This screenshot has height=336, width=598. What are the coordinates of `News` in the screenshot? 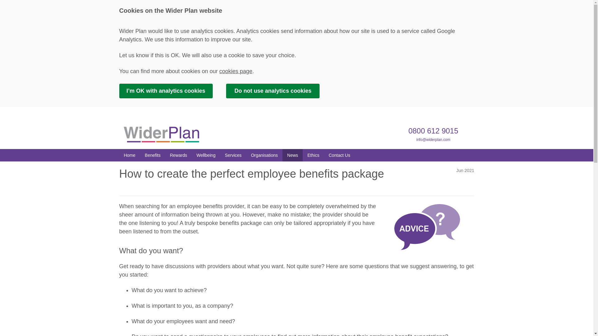 It's located at (292, 155).